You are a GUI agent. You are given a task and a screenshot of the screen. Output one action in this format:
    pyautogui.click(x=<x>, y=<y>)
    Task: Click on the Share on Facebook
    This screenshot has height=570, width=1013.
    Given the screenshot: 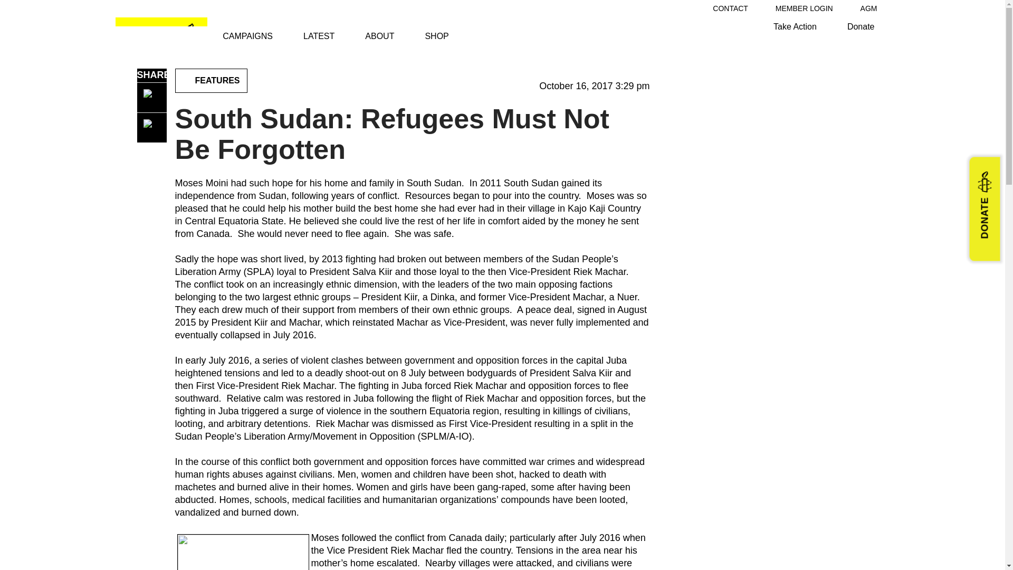 What is the action you would take?
    pyautogui.click(x=152, y=97)
    